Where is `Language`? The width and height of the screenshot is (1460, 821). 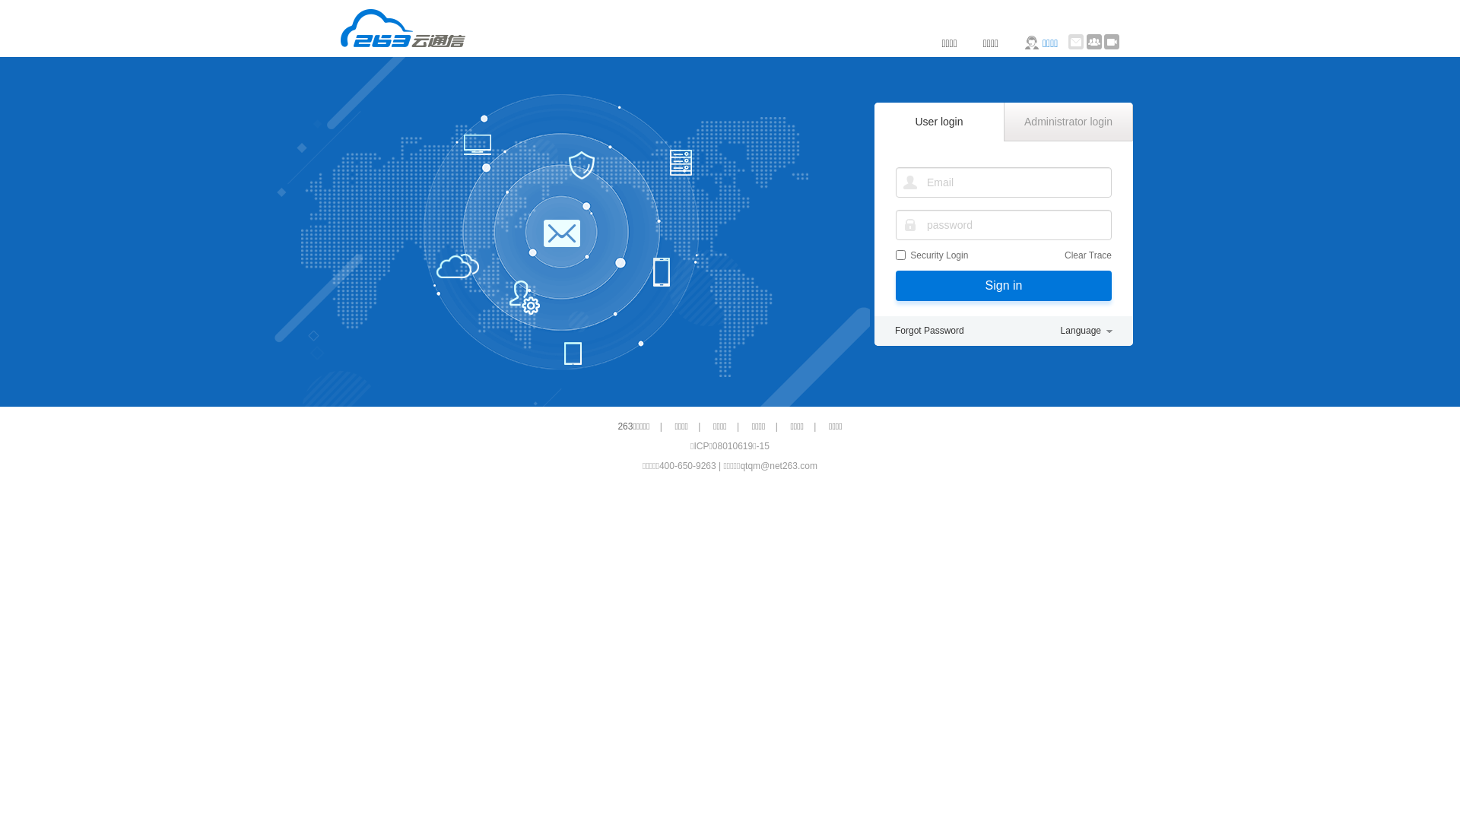
Language is located at coordinates (1087, 331).